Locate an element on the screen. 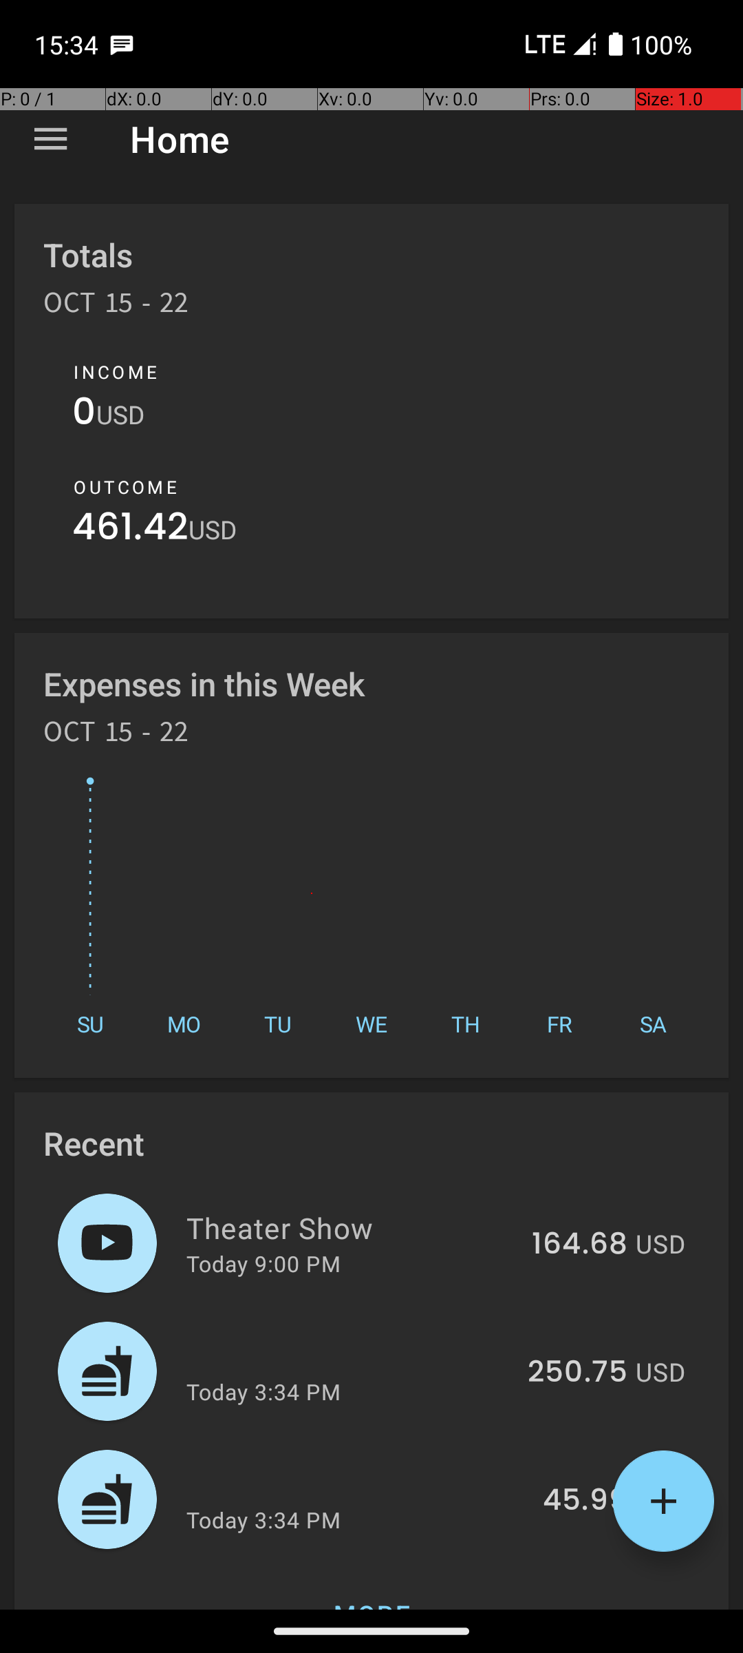 The image size is (743, 1653). 45.99 is located at coordinates (585, 1501).